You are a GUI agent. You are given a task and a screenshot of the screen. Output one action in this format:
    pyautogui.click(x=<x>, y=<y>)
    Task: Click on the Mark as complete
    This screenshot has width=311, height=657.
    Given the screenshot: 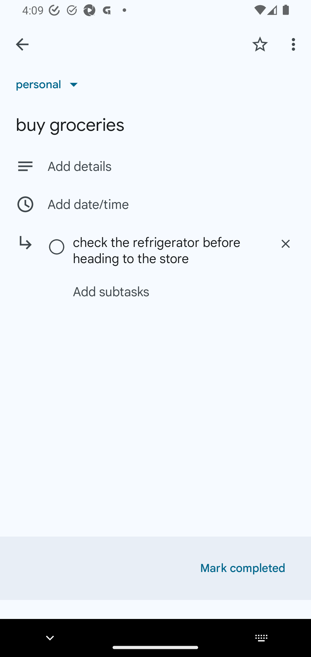 What is the action you would take?
    pyautogui.click(x=57, y=247)
    